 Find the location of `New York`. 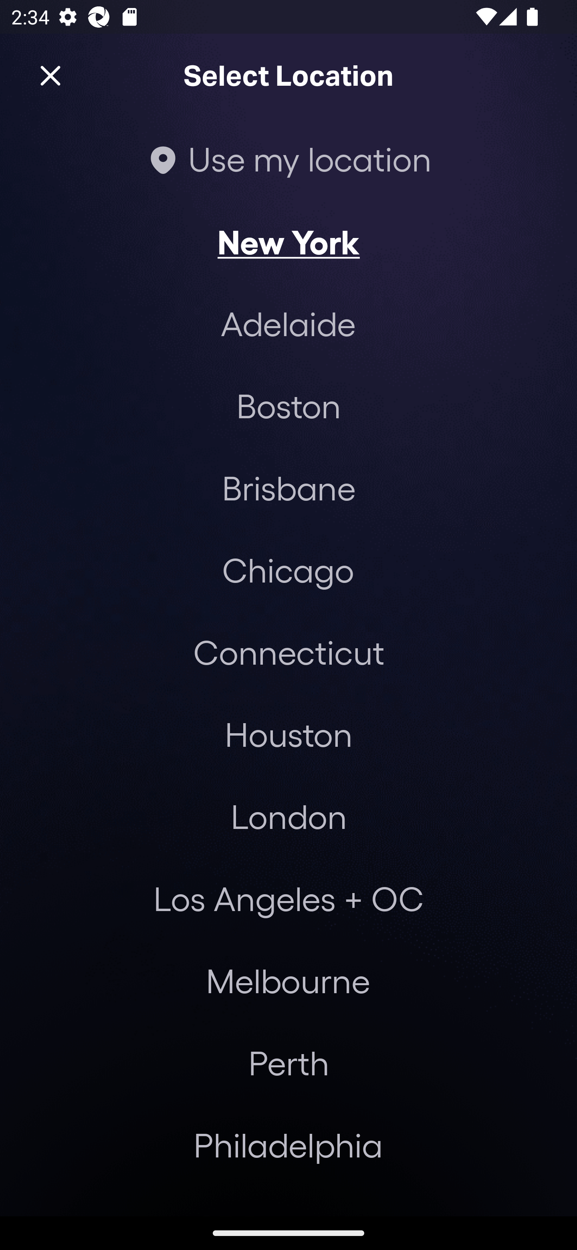

New York is located at coordinates (288, 241).